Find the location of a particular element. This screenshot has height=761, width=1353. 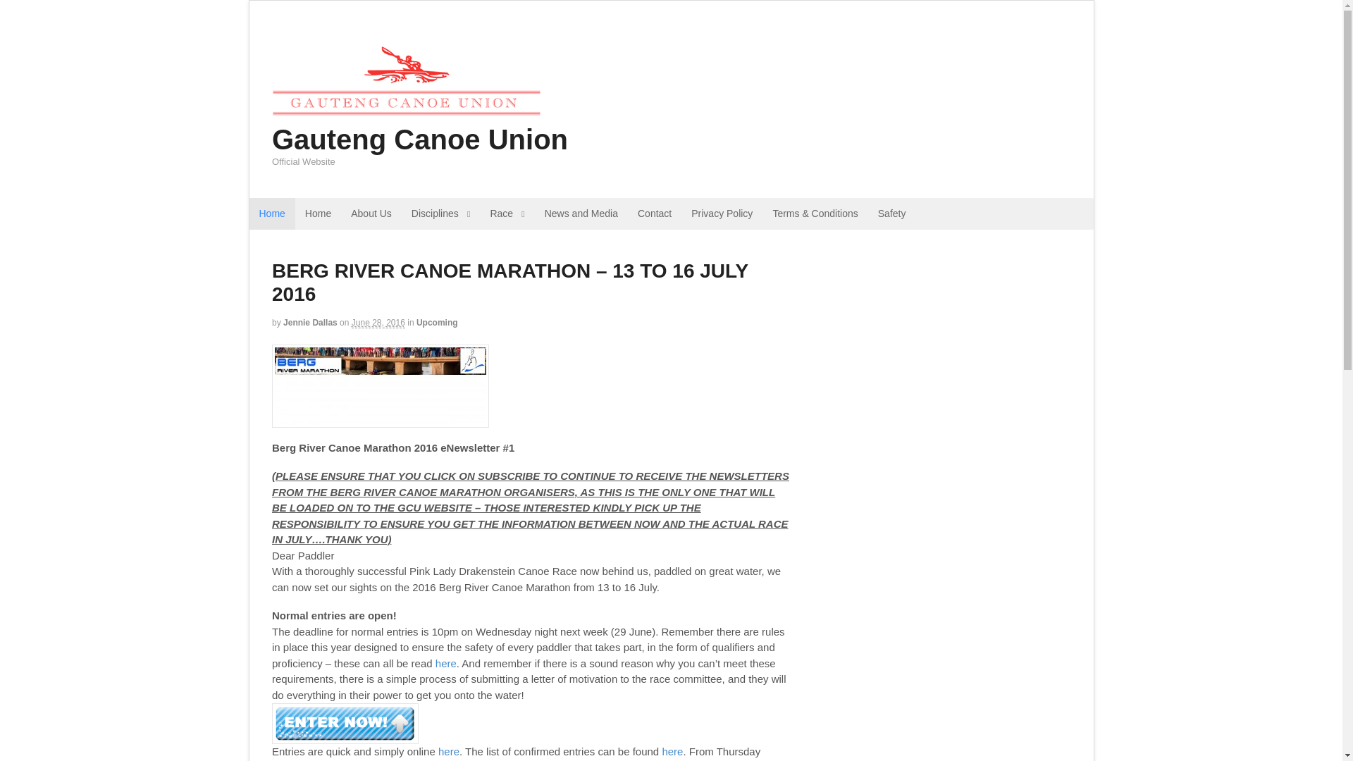

here is located at coordinates (672, 751).